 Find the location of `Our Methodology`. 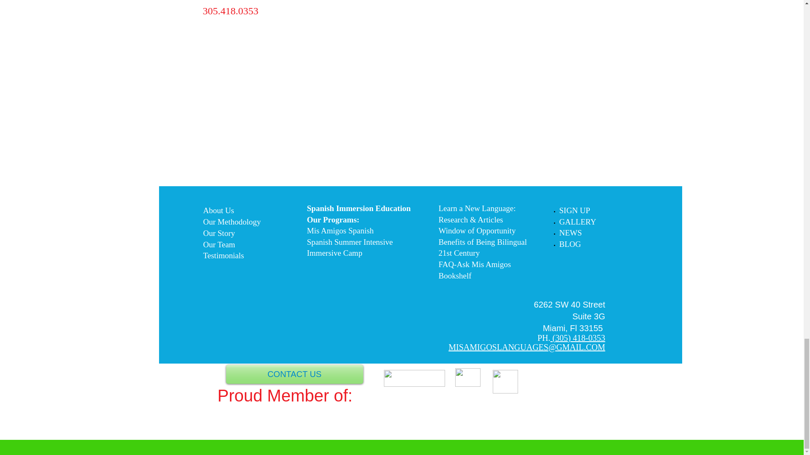

Our Methodology is located at coordinates (232, 222).